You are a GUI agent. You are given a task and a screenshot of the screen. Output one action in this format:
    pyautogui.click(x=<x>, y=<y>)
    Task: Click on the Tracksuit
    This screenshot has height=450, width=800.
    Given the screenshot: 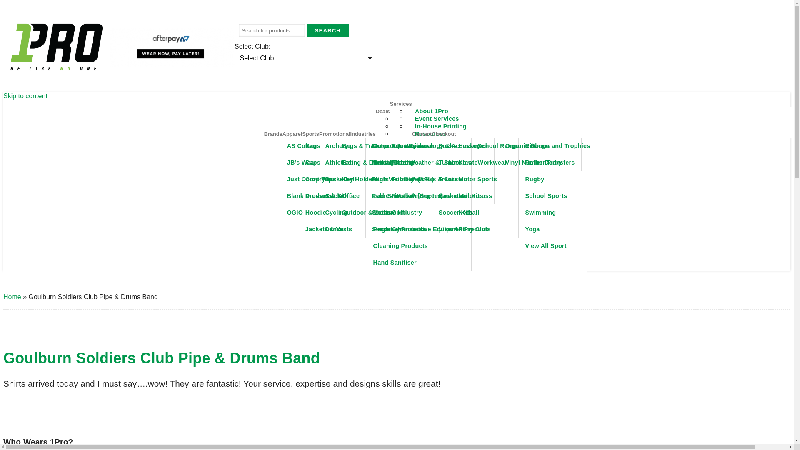 What is the action you would take?
    pyautogui.click(x=466, y=179)
    